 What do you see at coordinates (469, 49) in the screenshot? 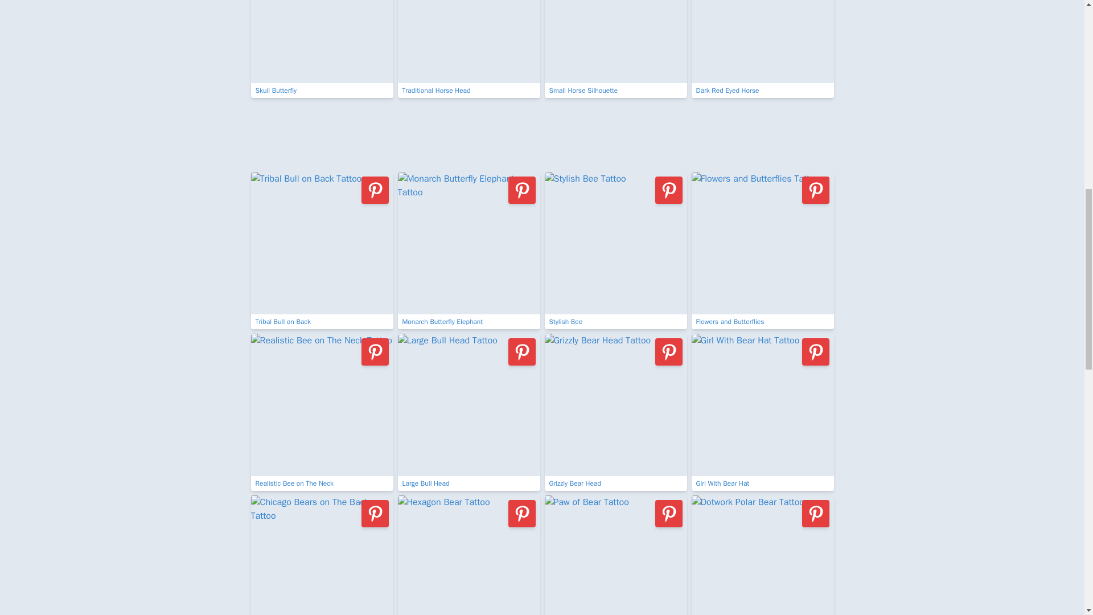
I see `Traditional Horse Head` at bounding box center [469, 49].